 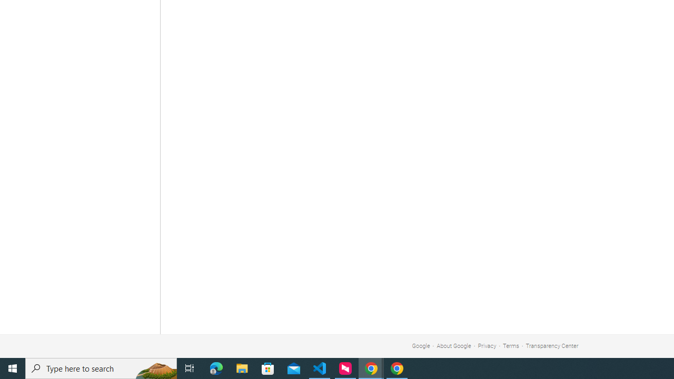 I want to click on Privacy, so click(x=487, y=345).